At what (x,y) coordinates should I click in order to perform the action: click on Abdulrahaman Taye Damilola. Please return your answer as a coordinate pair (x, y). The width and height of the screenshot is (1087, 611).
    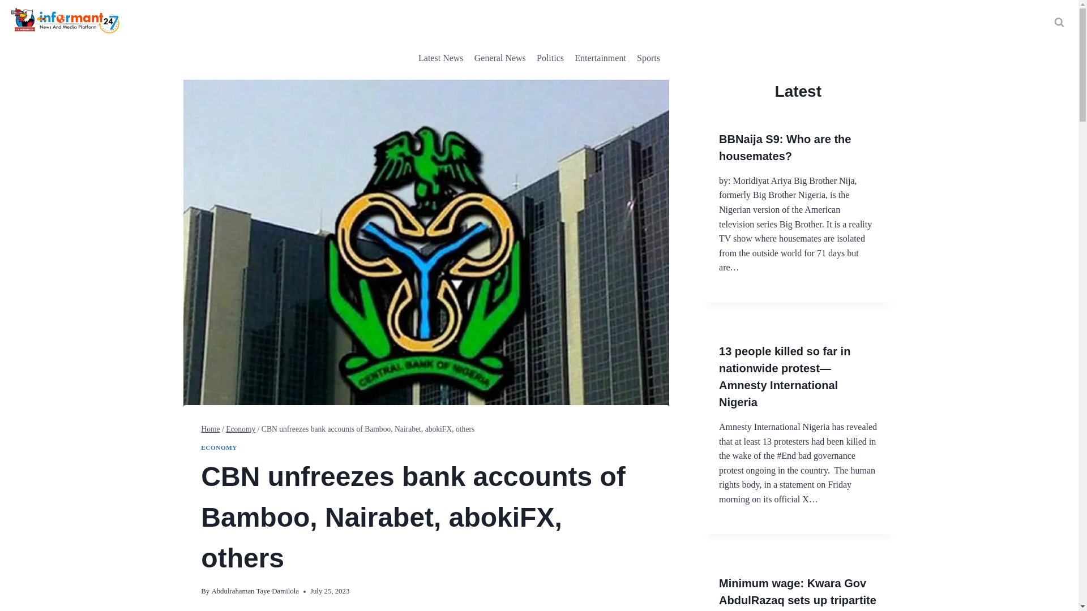
    Looking at the image, I should click on (255, 591).